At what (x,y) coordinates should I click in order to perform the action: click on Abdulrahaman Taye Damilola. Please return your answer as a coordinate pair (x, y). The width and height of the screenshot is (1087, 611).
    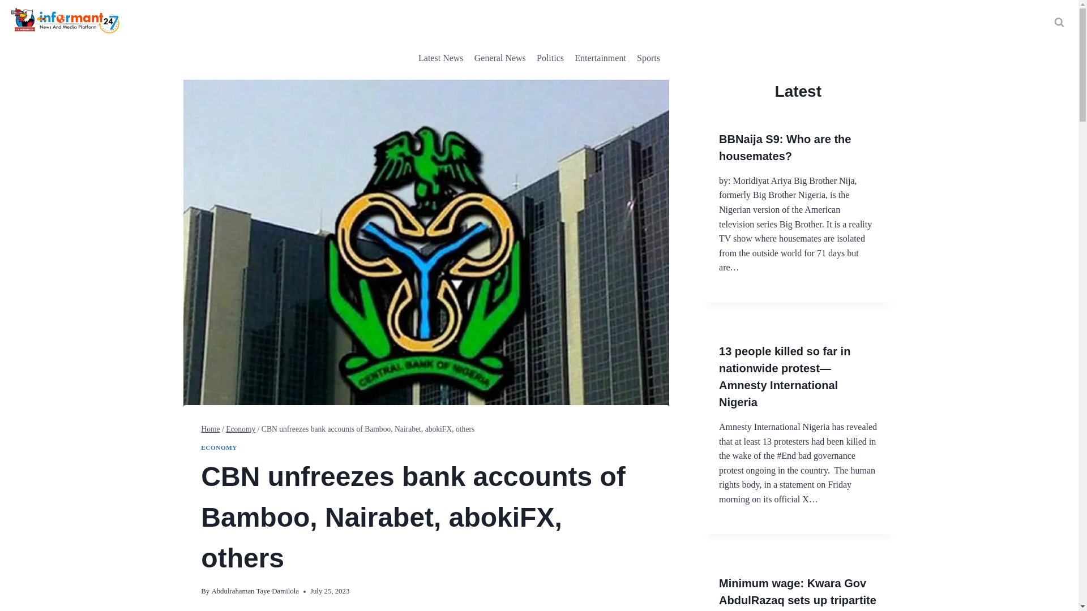
    Looking at the image, I should click on (255, 591).